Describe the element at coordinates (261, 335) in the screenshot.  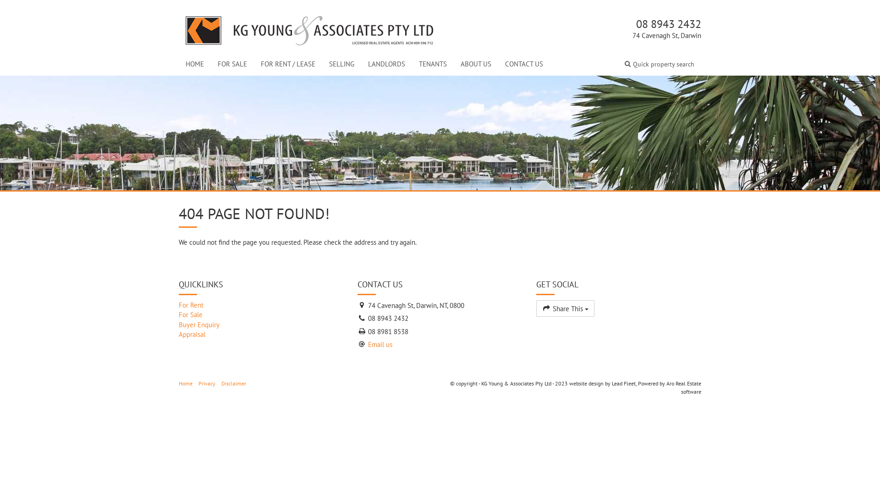
I see `Appraisal` at that location.